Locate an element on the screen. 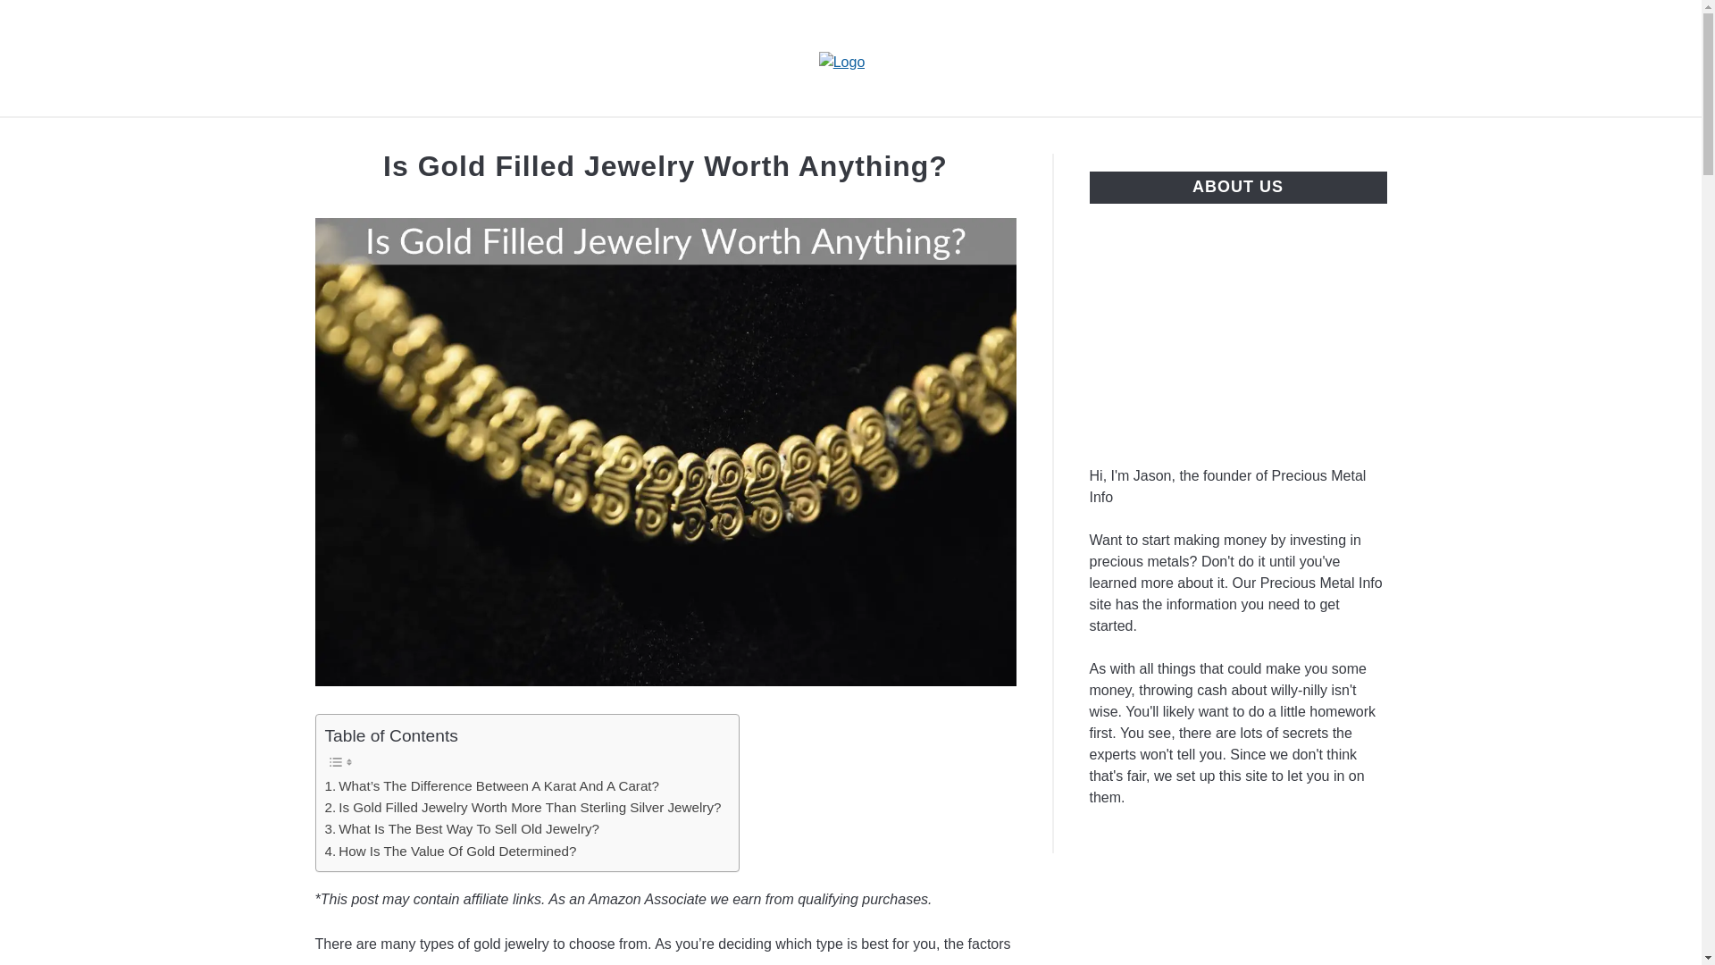  MINING is located at coordinates (948, 138).